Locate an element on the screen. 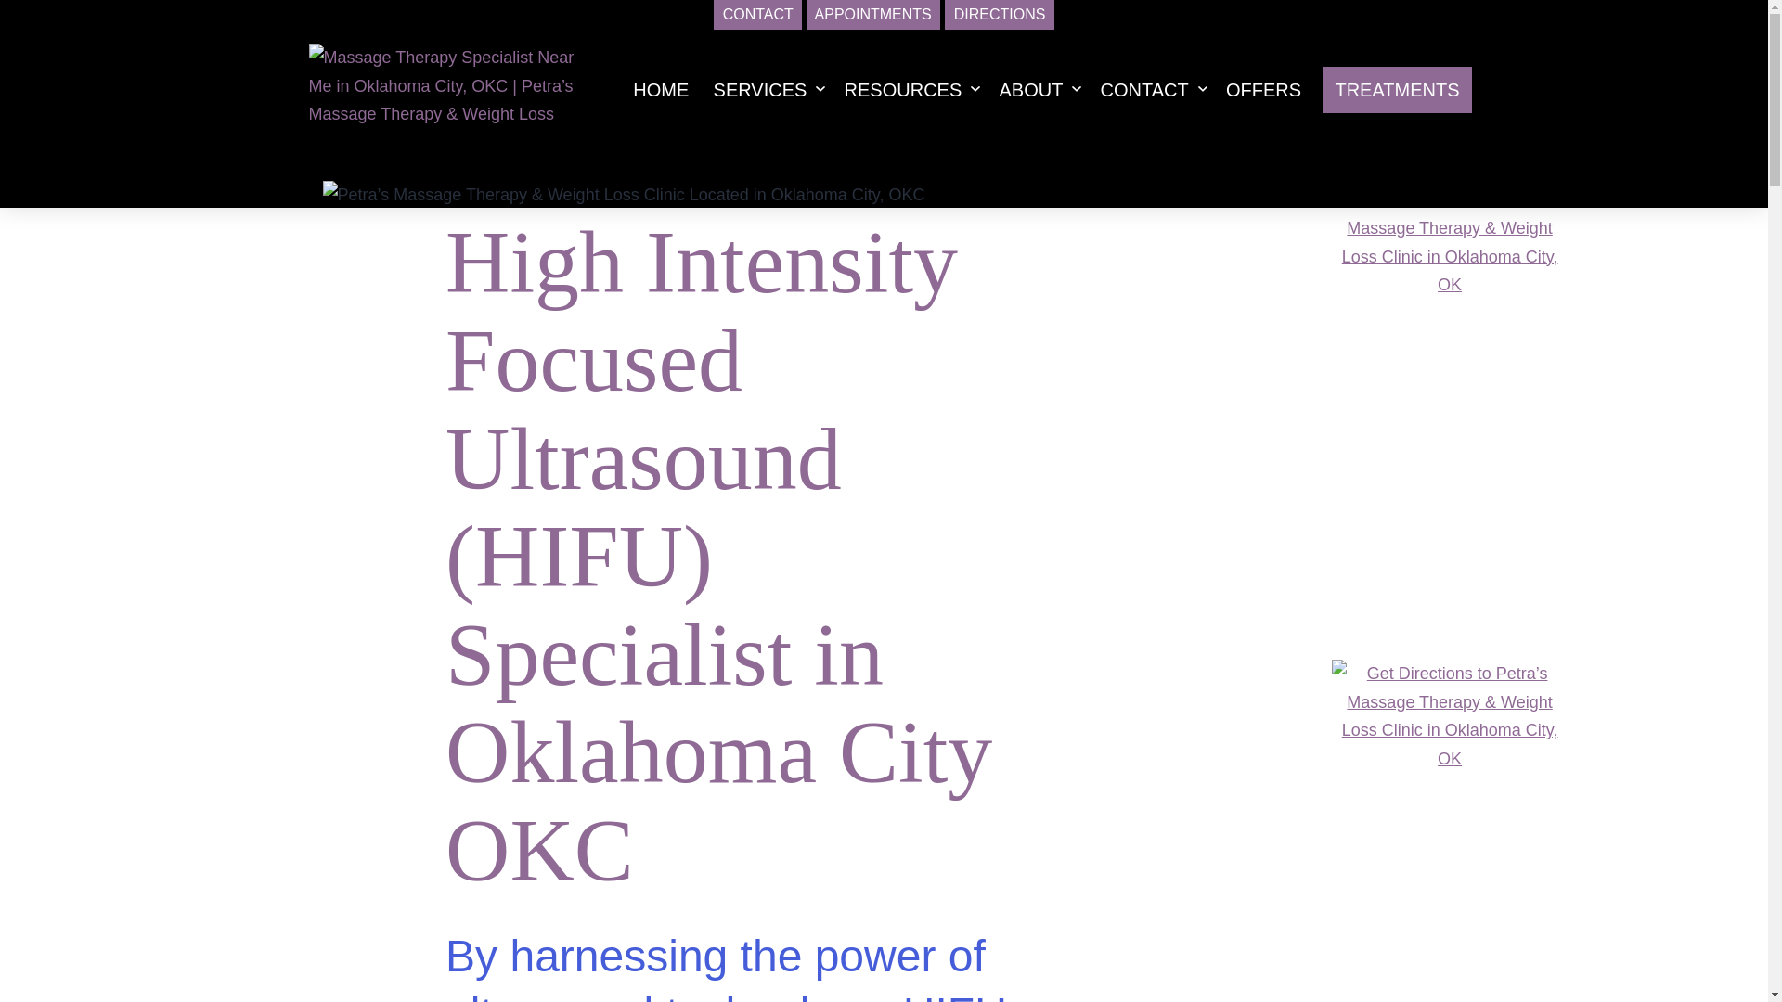 Image resolution: width=1782 pixels, height=1002 pixels. DIRECTIONS is located at coordinates (999, 15).